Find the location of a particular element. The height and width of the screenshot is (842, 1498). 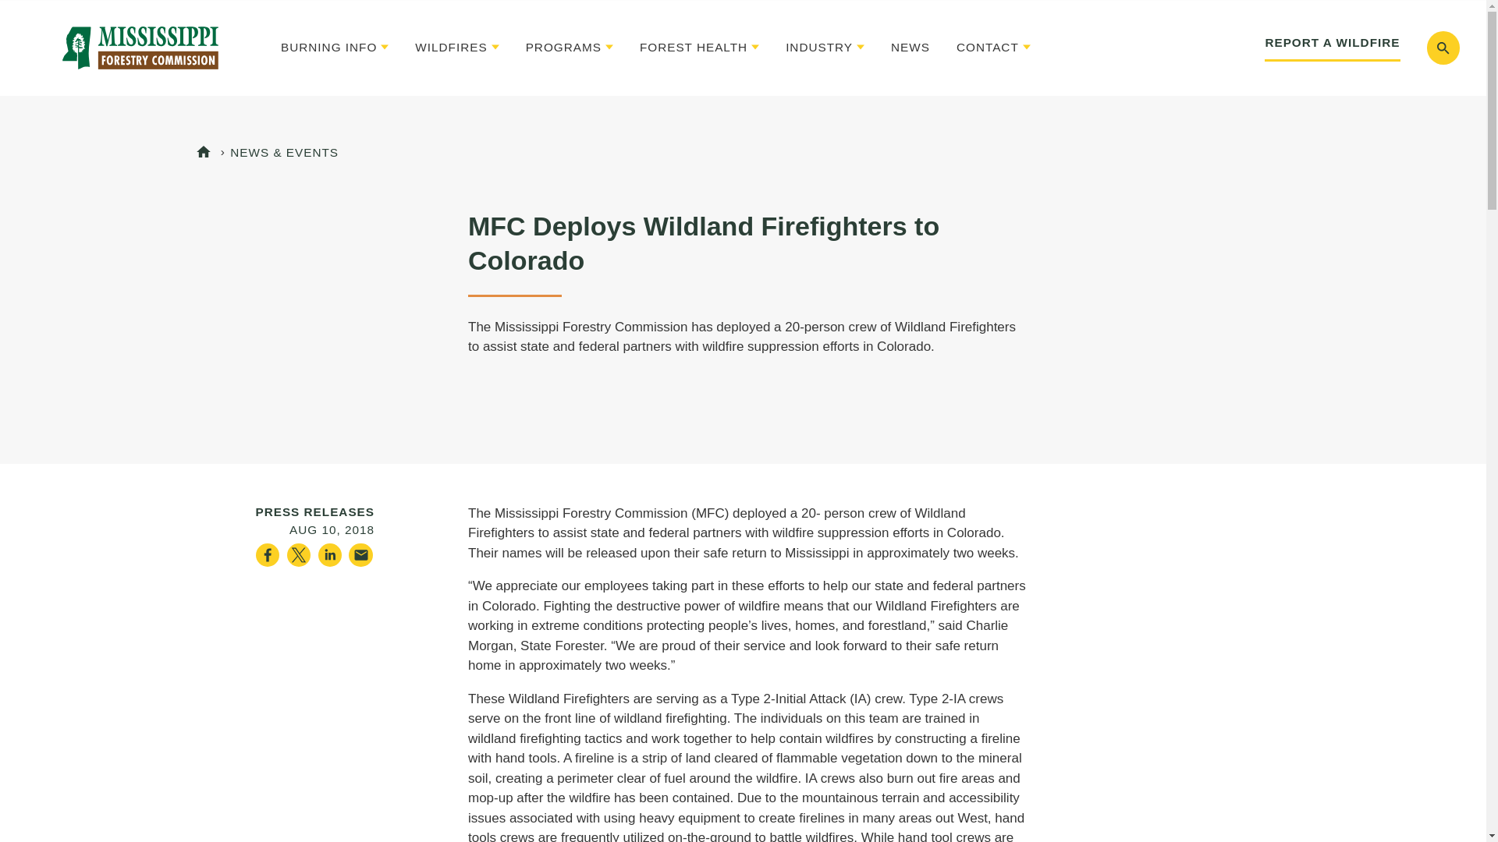

NEWS is located at coordinates (911, 48).